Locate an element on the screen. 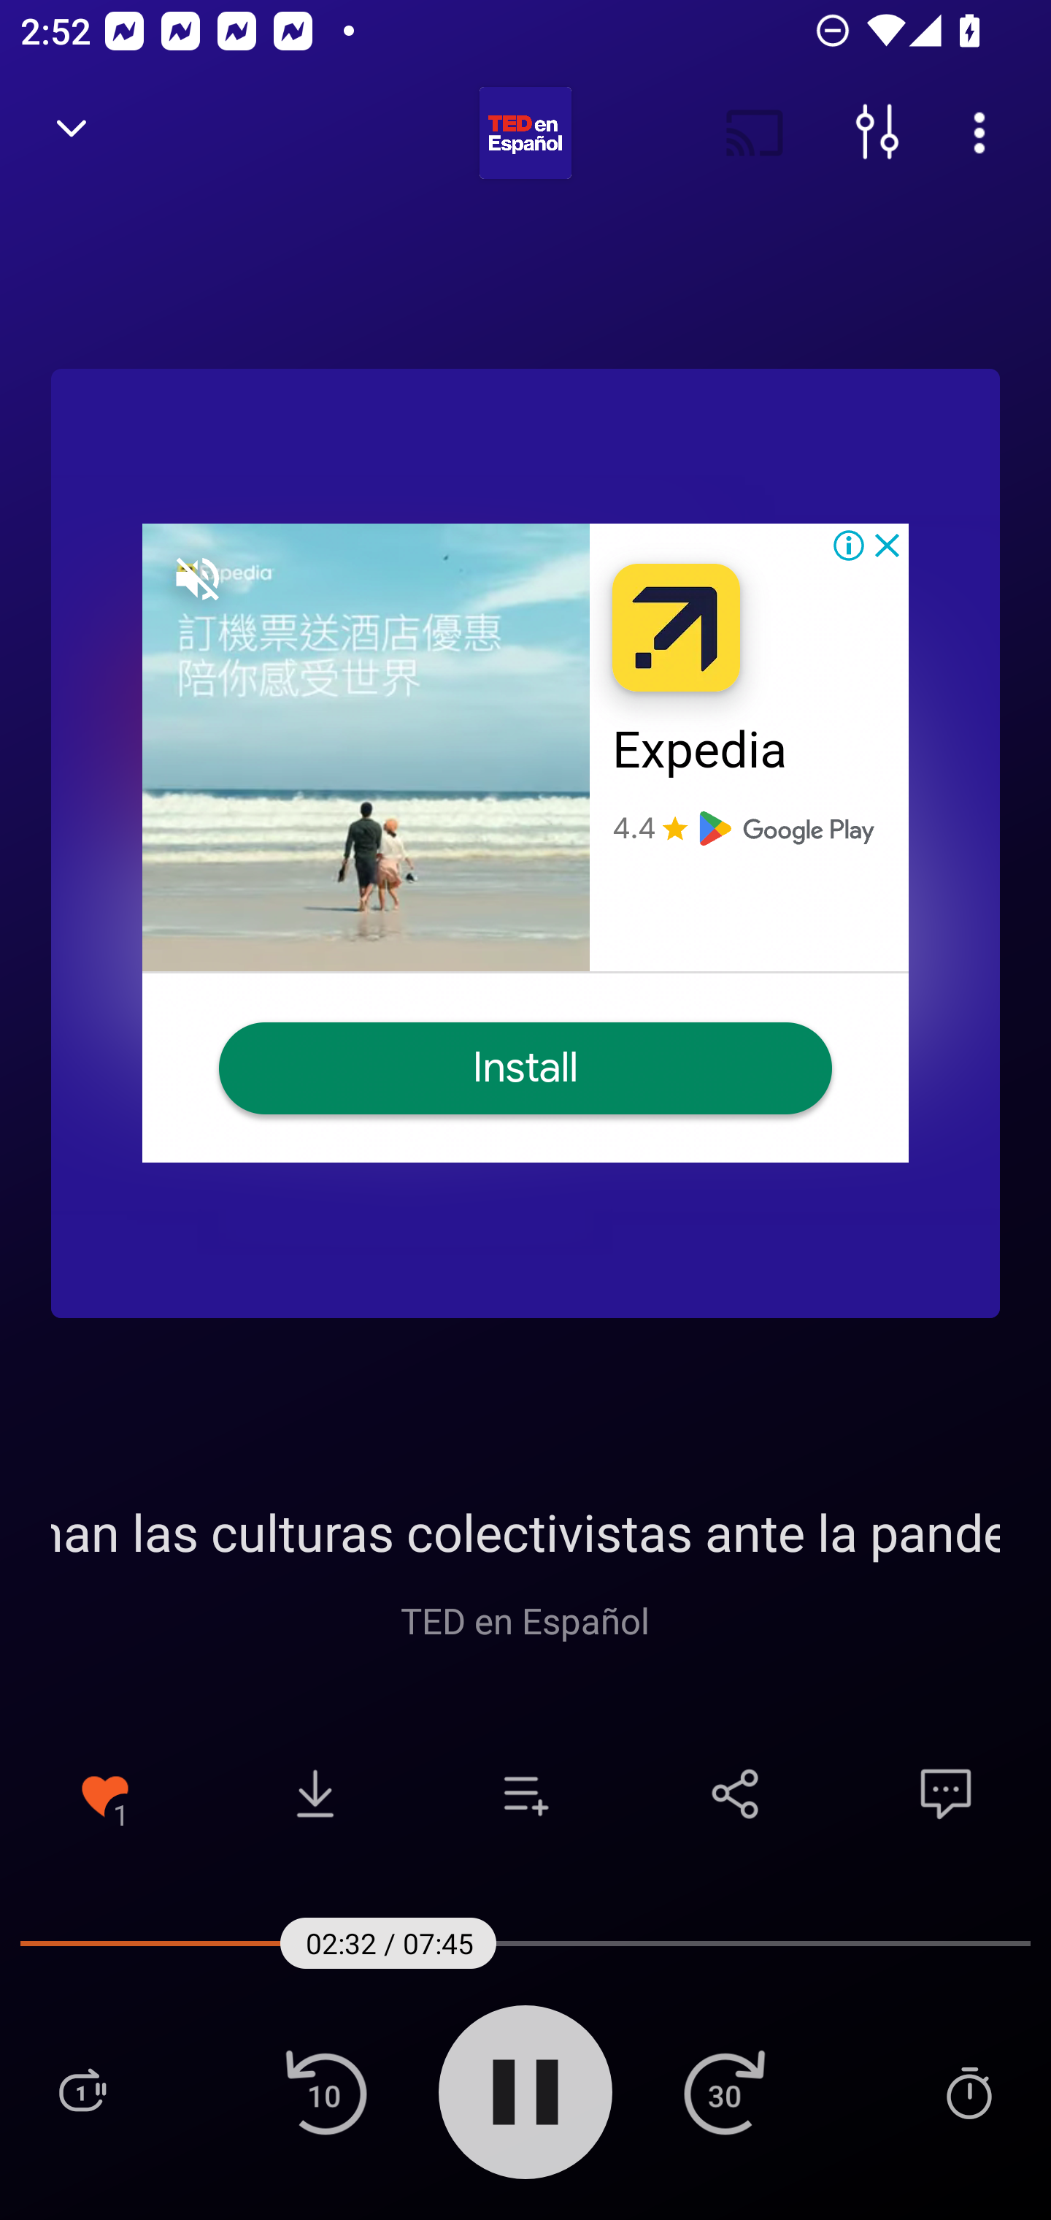 The width and height of the screenshot is (1051, 2220). Remove from Favorites is located at coordinates (105, 1794).